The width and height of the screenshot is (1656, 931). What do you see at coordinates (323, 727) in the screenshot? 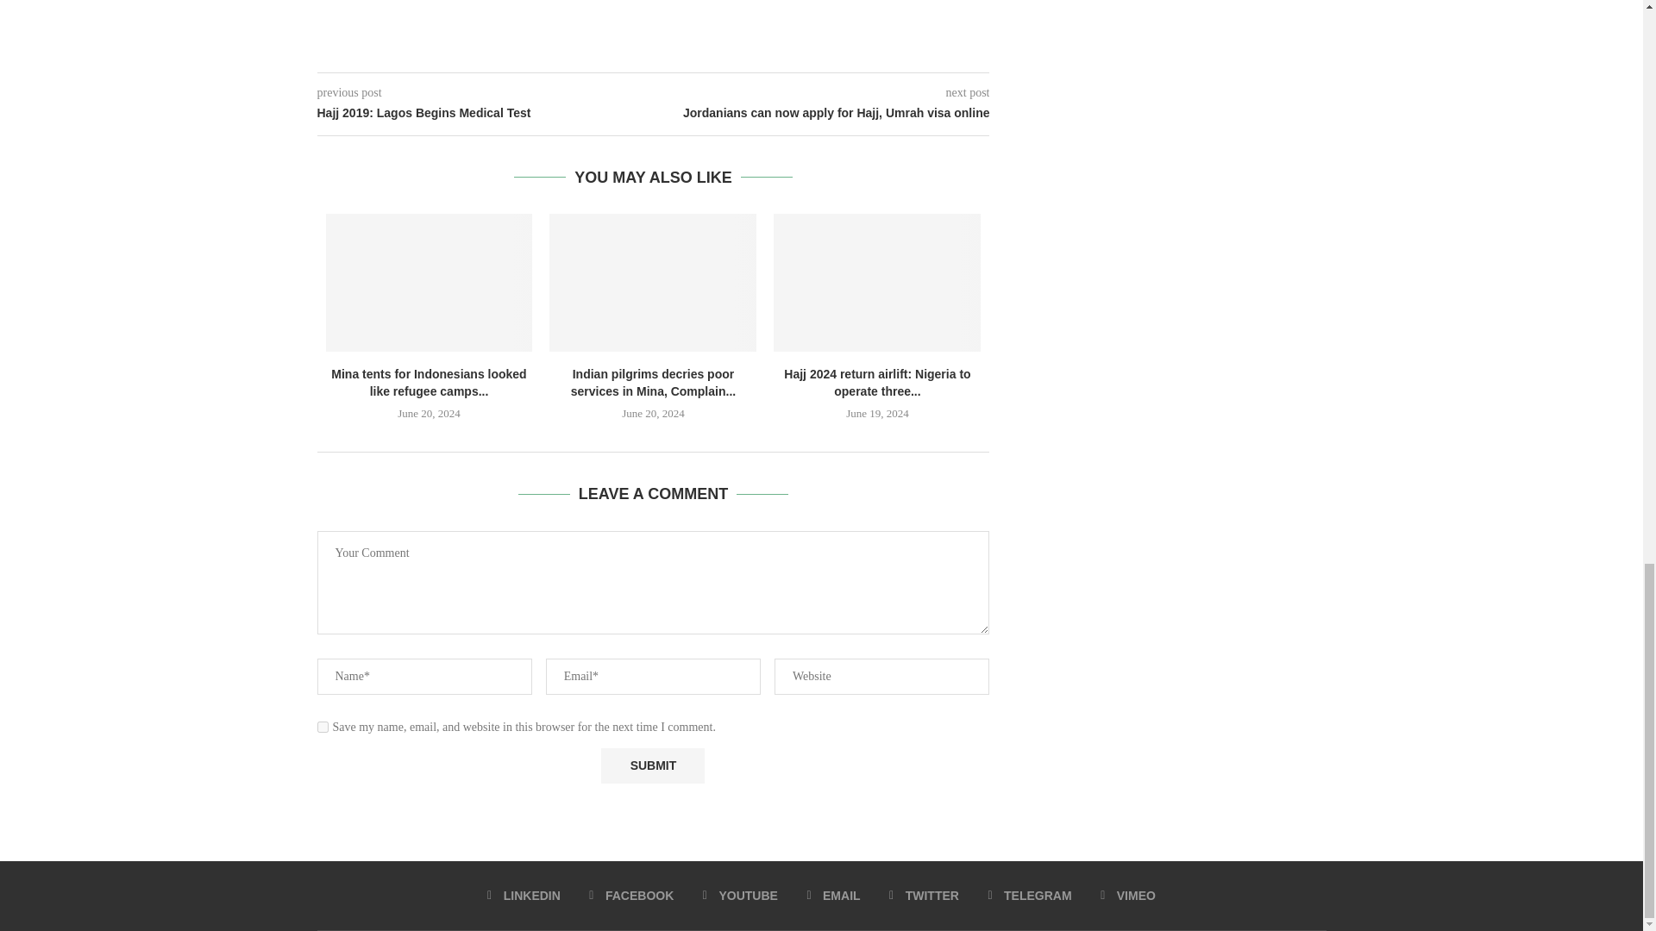
I see `yes` at bounding box center [323, 727].